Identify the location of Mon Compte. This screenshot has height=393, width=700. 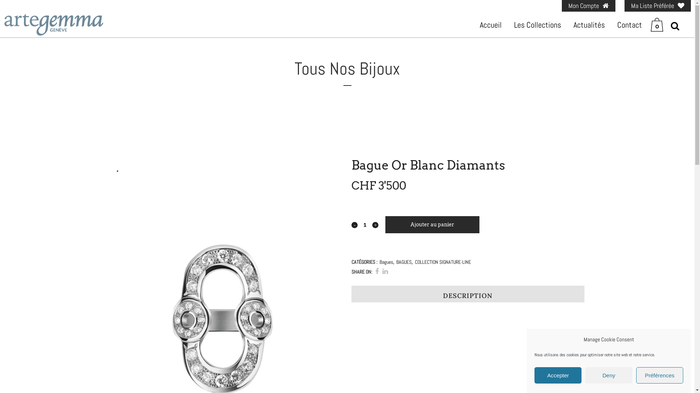
(588, 6).